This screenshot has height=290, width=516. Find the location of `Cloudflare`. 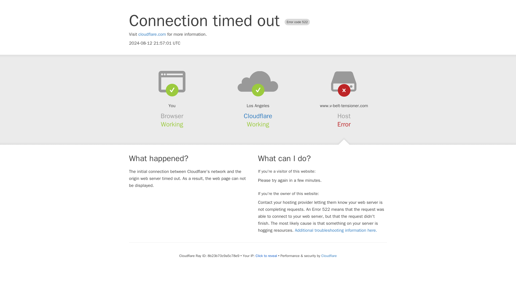

Cloudflare is located at coordinates (258, 116).